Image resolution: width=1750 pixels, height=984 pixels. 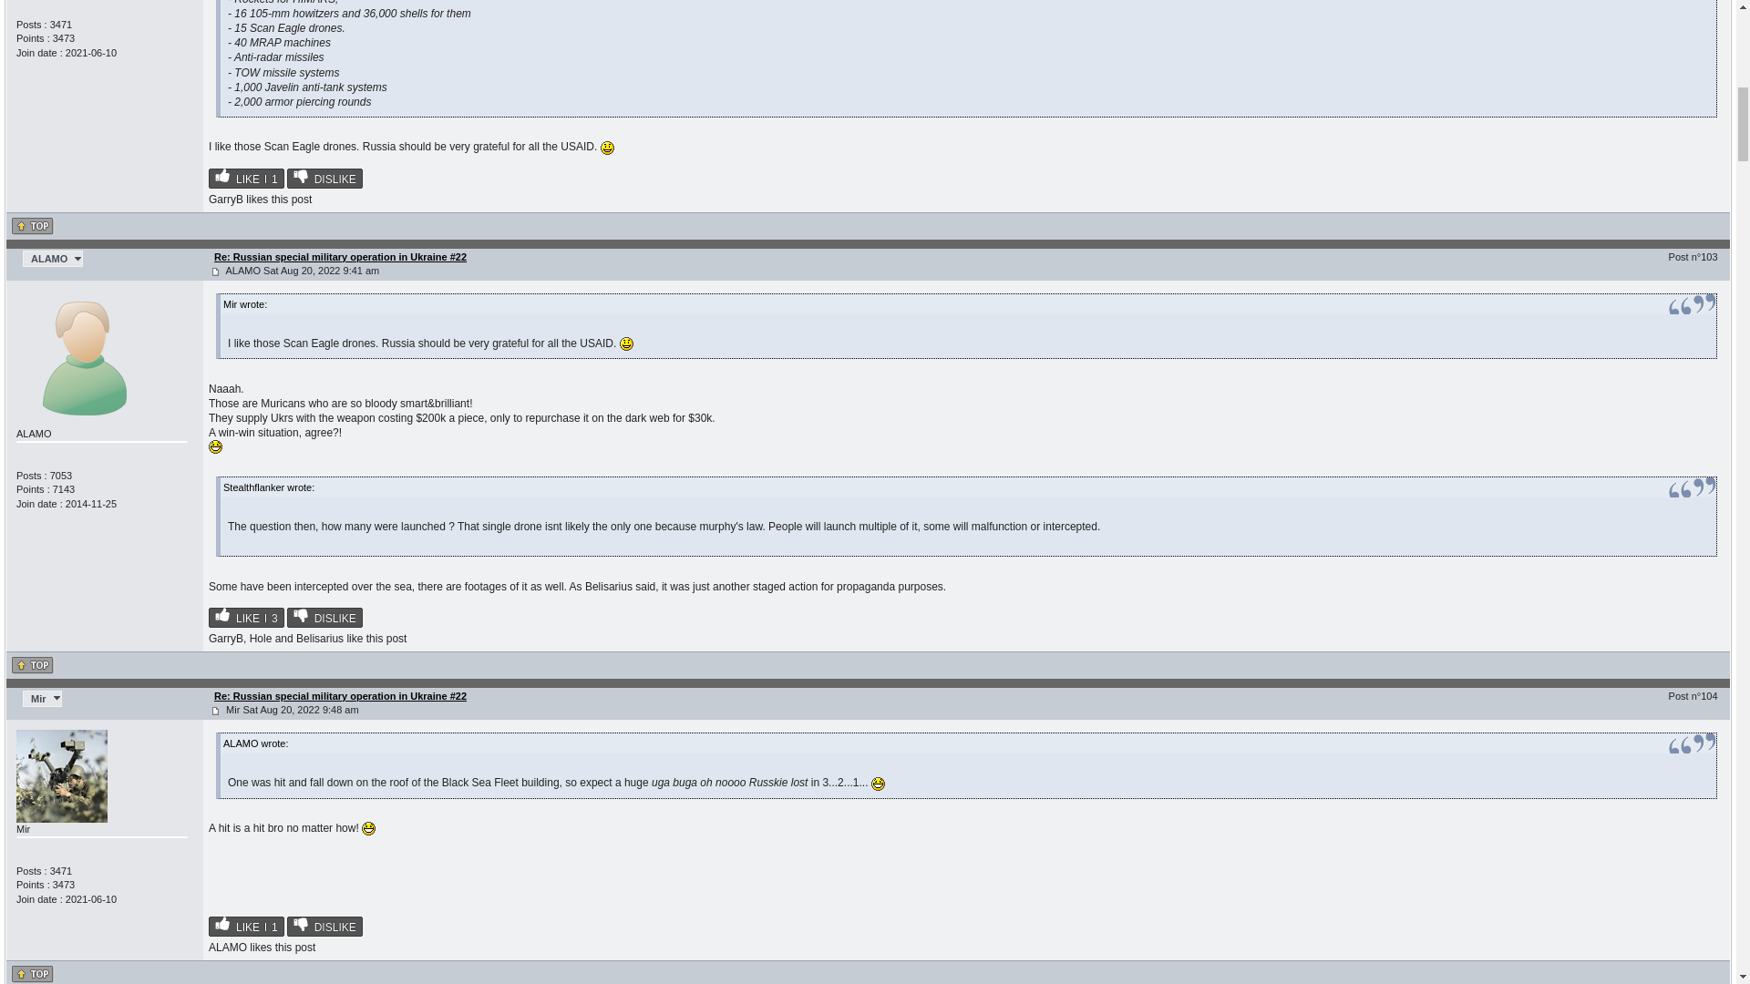 I want to click on Post, so click(x=215, y=272).